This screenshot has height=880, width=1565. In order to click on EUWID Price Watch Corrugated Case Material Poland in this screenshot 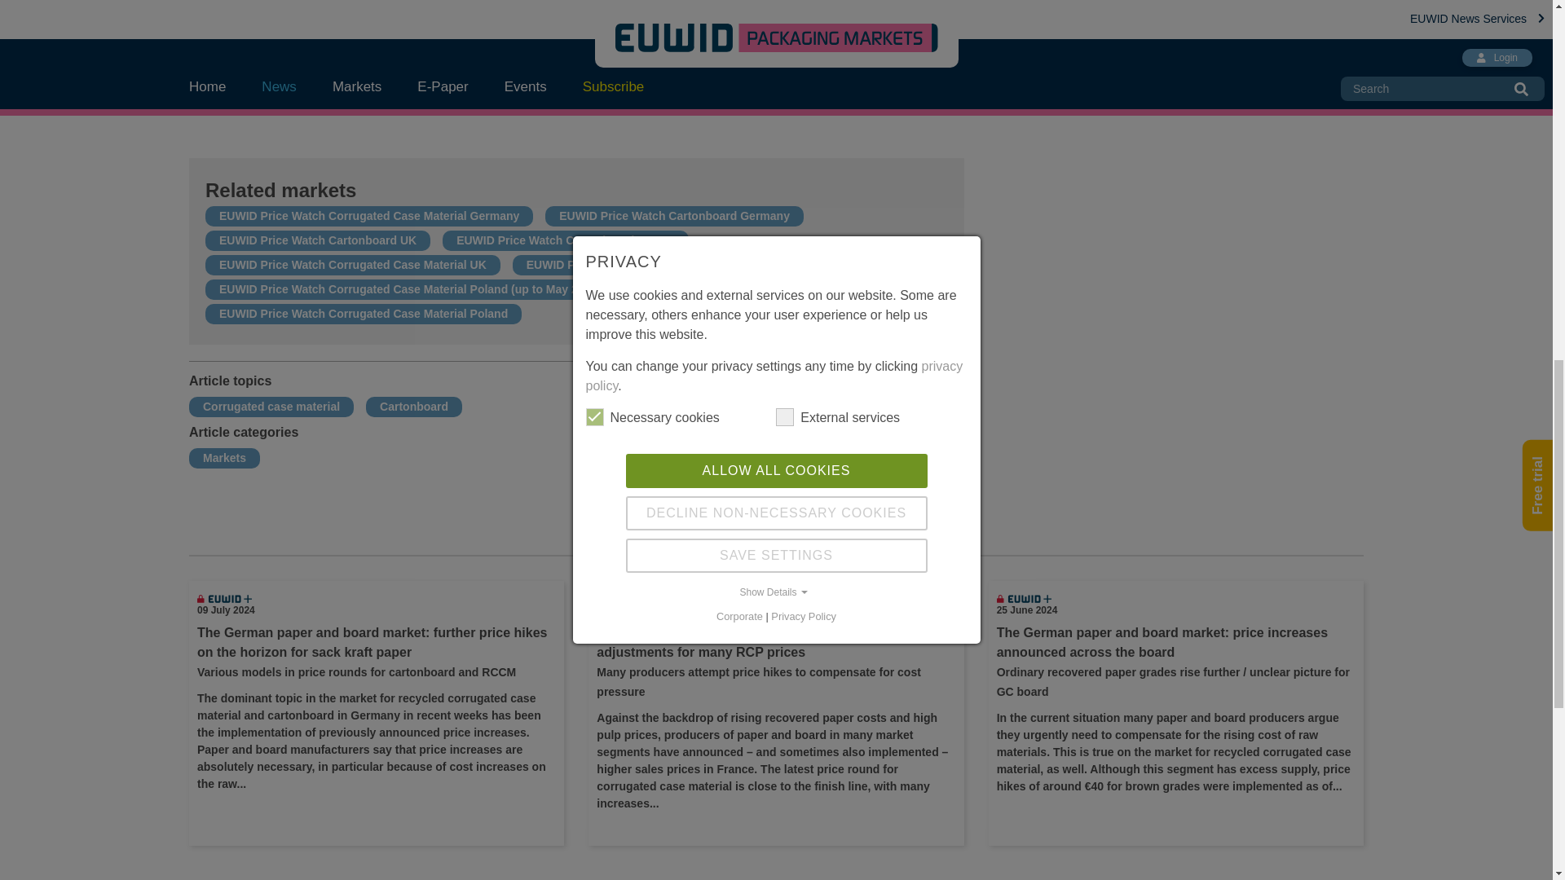, I will do `click(363, 313)`.